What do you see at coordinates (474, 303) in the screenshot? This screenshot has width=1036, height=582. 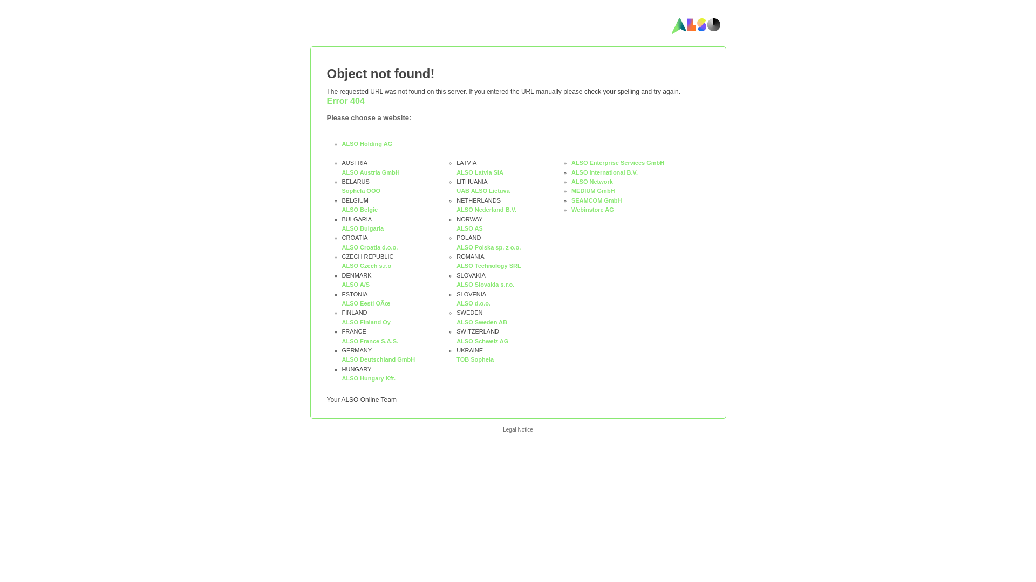 I see `ALSO d.o.o.` at bounding box center [474, 303].